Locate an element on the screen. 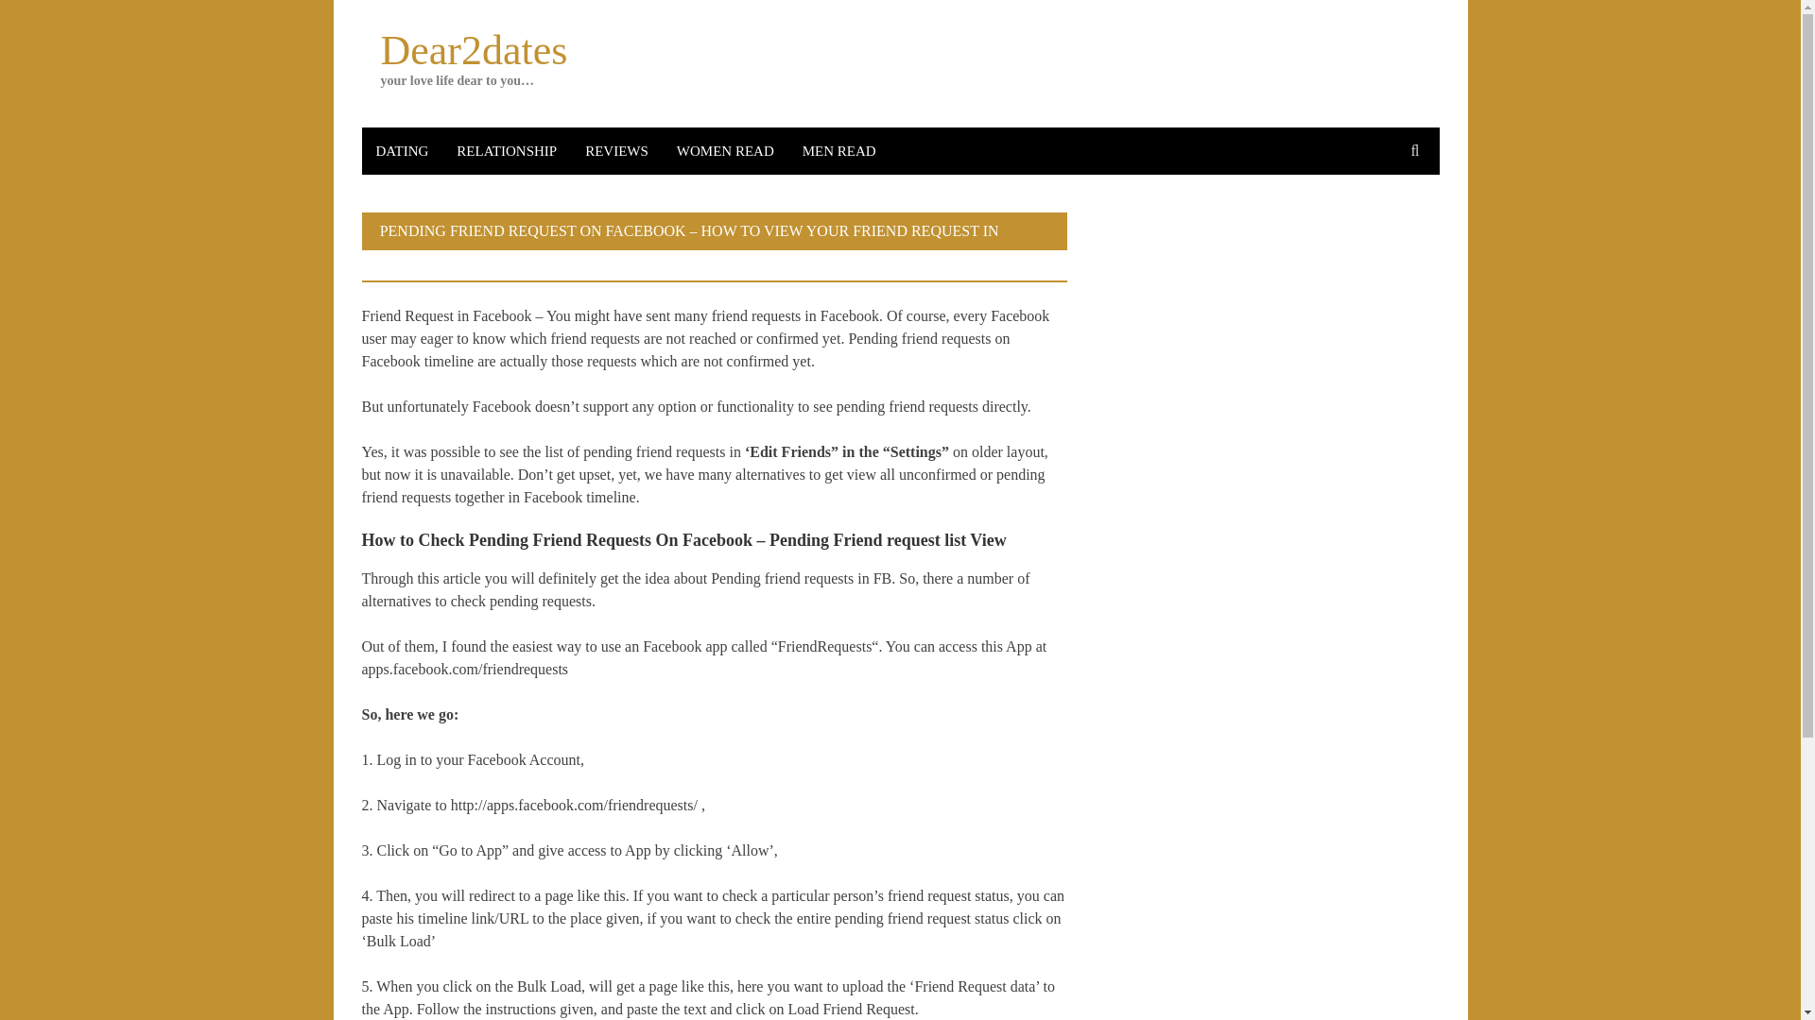 The image size is (1815, 1020). Dear2dates is located at coordinates (473, 50).